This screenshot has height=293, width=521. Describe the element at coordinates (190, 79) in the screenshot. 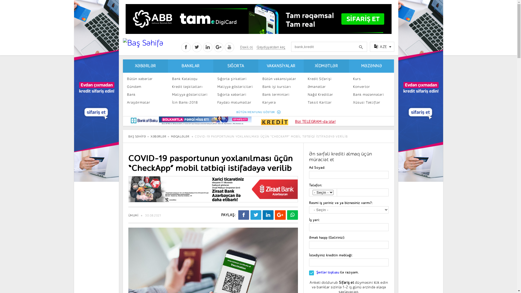

I see `Bank Kataloqu` at that location.